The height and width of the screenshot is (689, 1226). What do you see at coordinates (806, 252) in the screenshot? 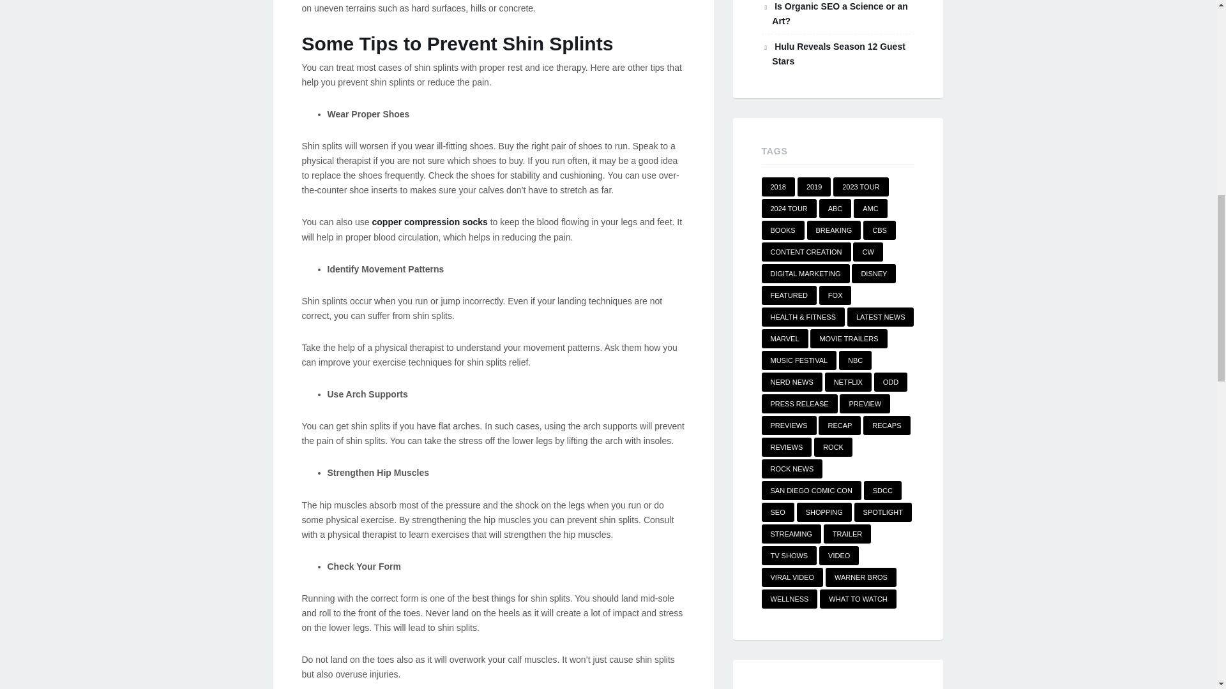
I see `CONTENT CREATION` at bounding box center [806, 252].